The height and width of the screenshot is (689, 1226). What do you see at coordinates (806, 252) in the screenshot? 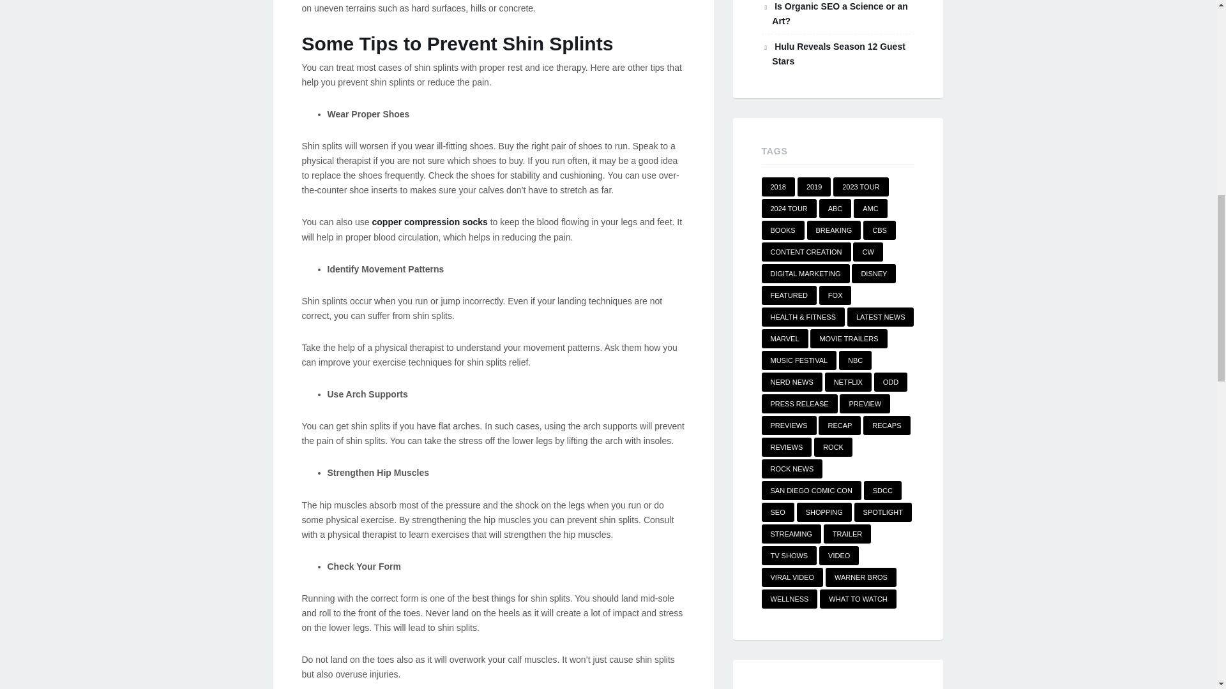
I see `CONTENT CREATION` at bounding box center [806, 252].